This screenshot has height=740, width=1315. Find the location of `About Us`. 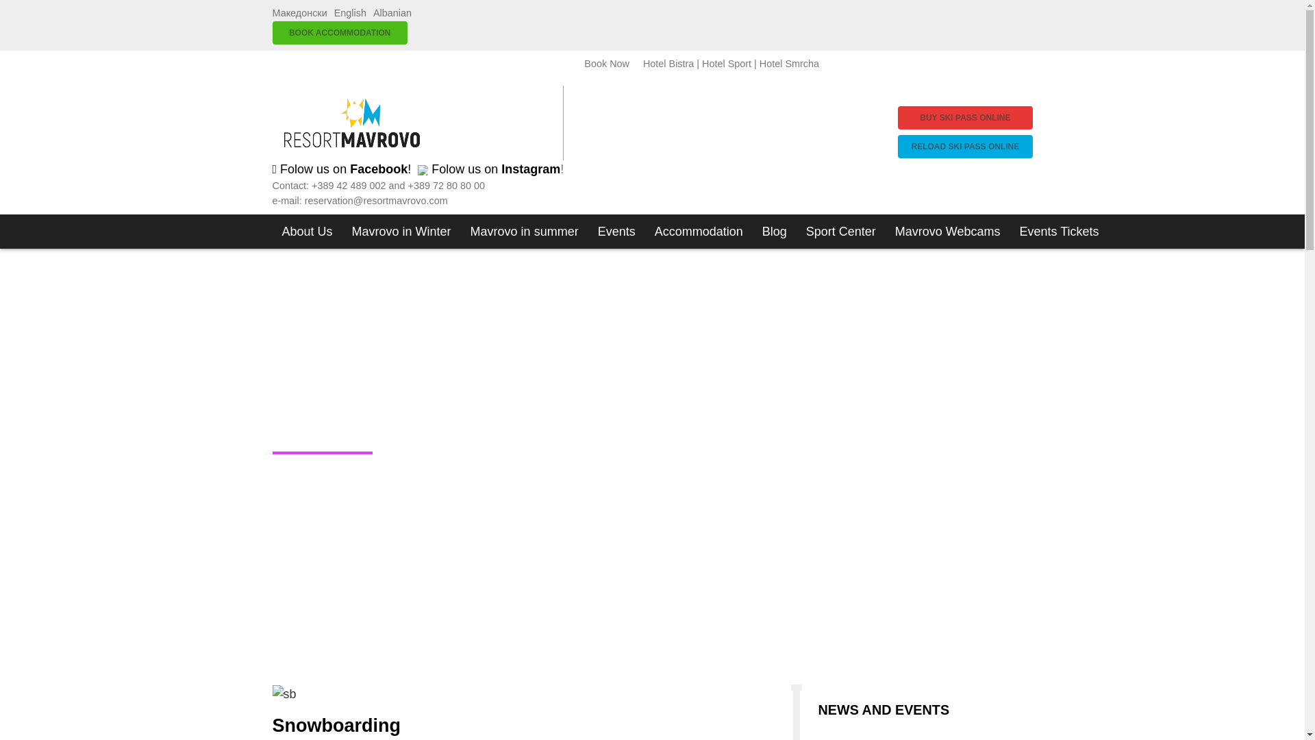

About Us is located at coordinates (307, 232).